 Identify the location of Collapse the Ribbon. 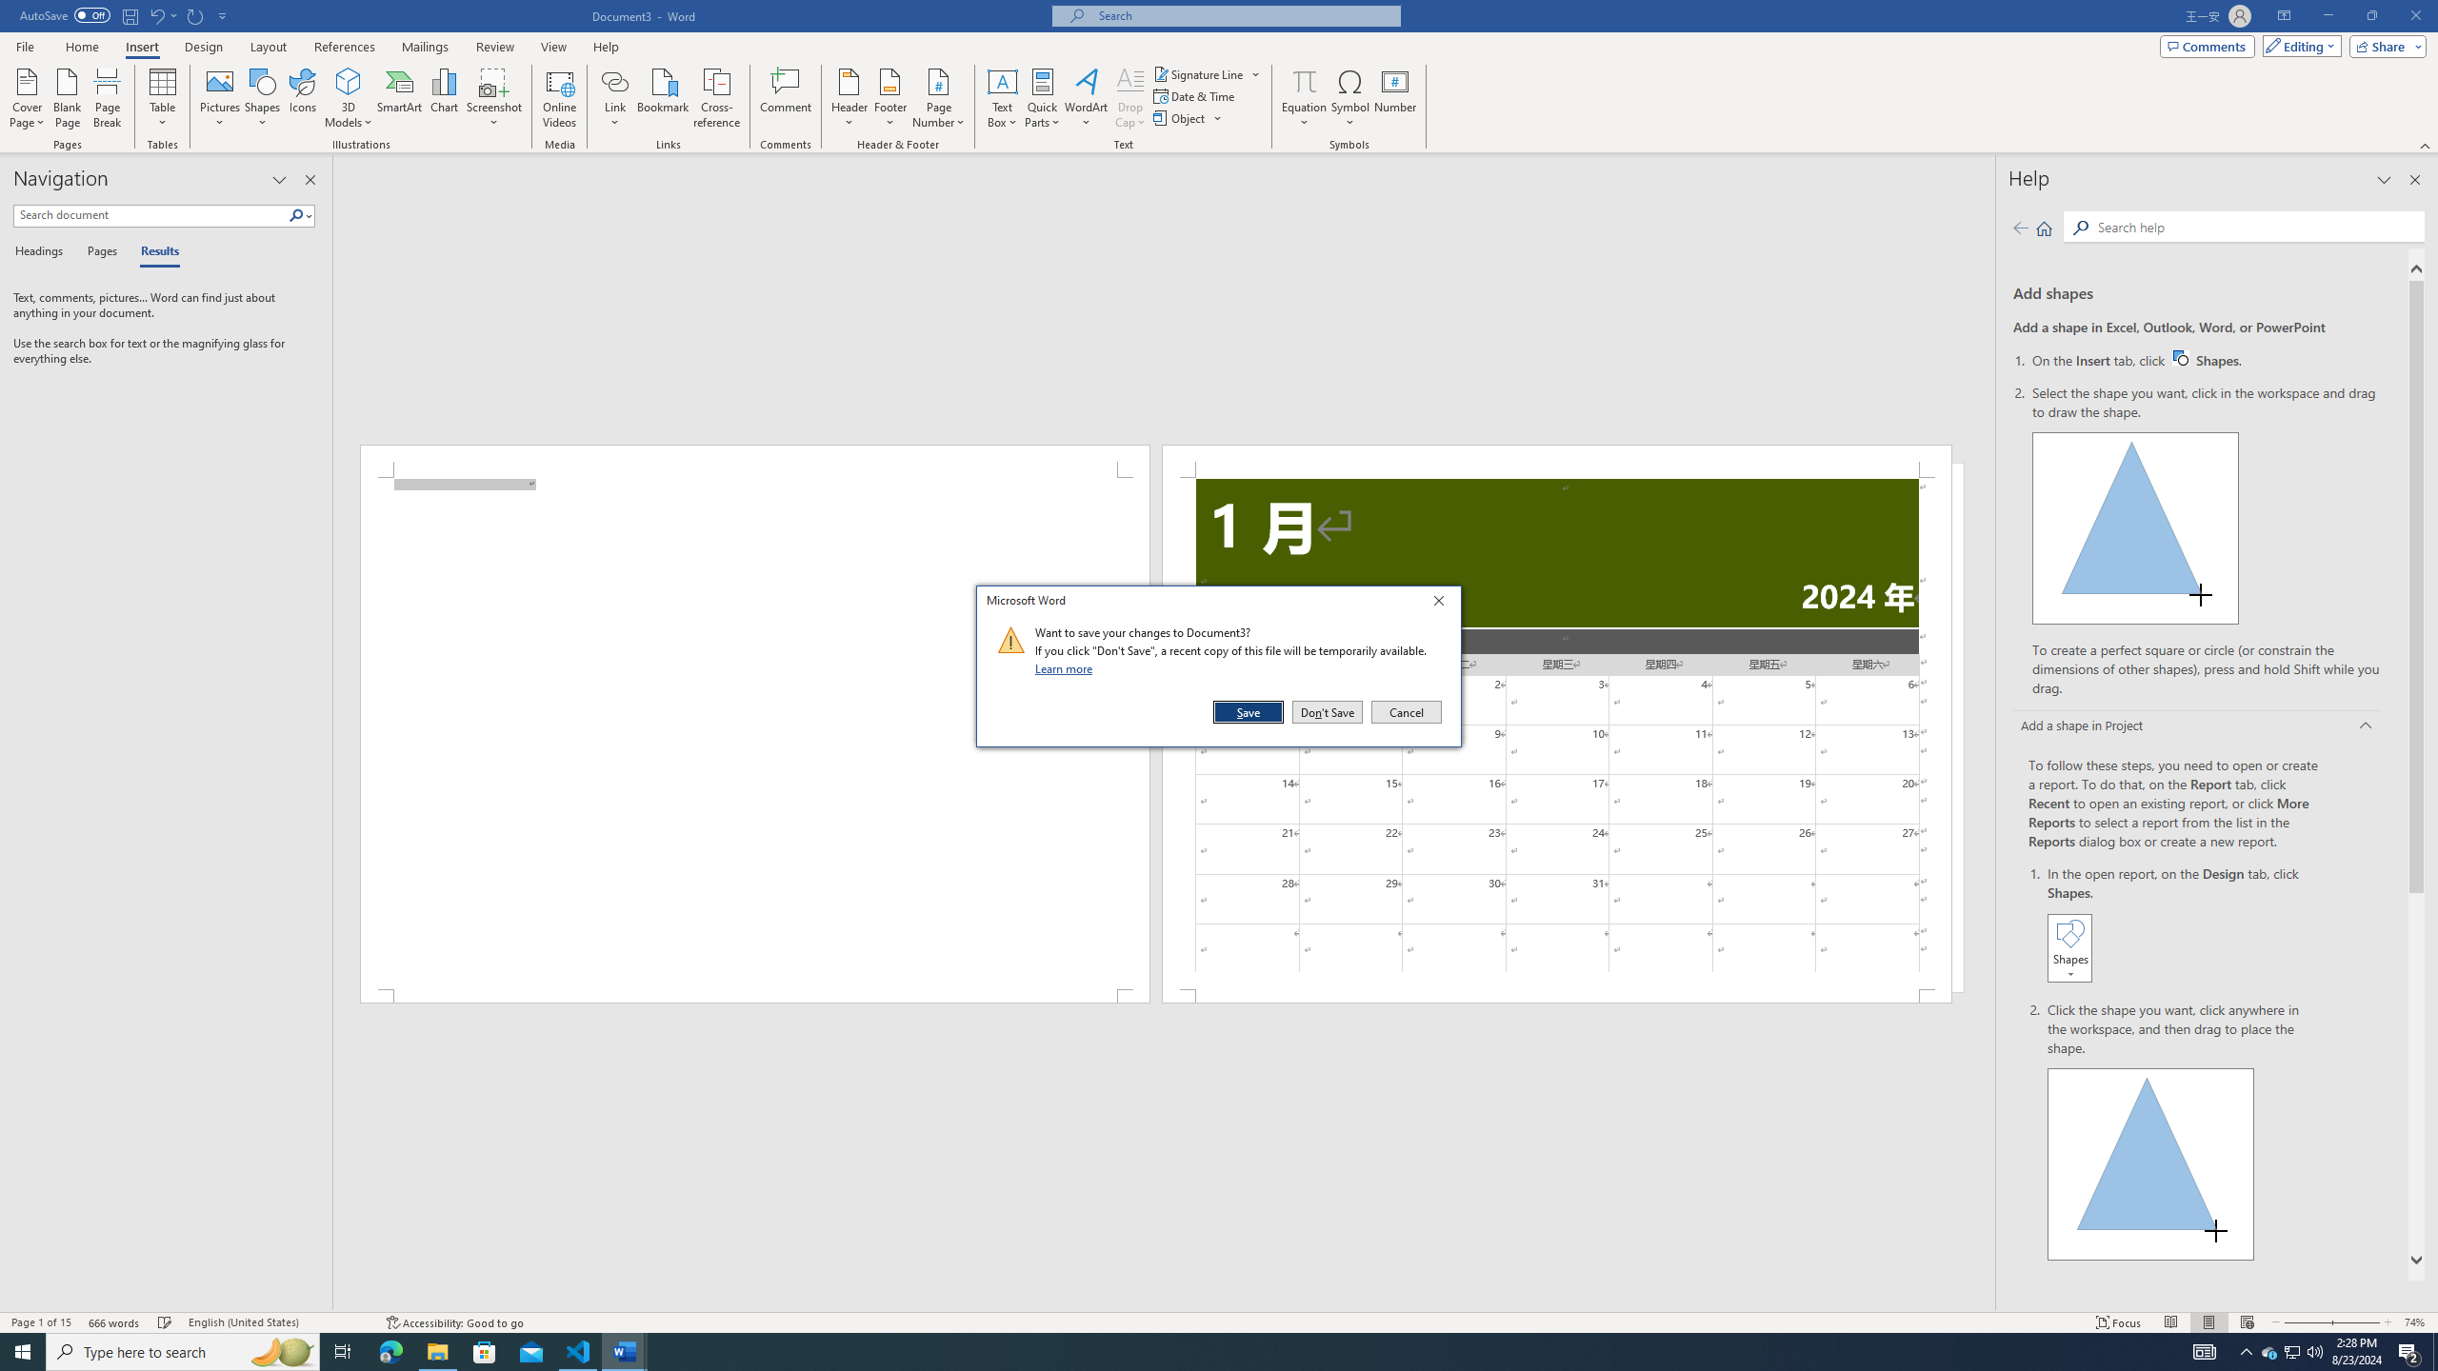
(2269, 1352).